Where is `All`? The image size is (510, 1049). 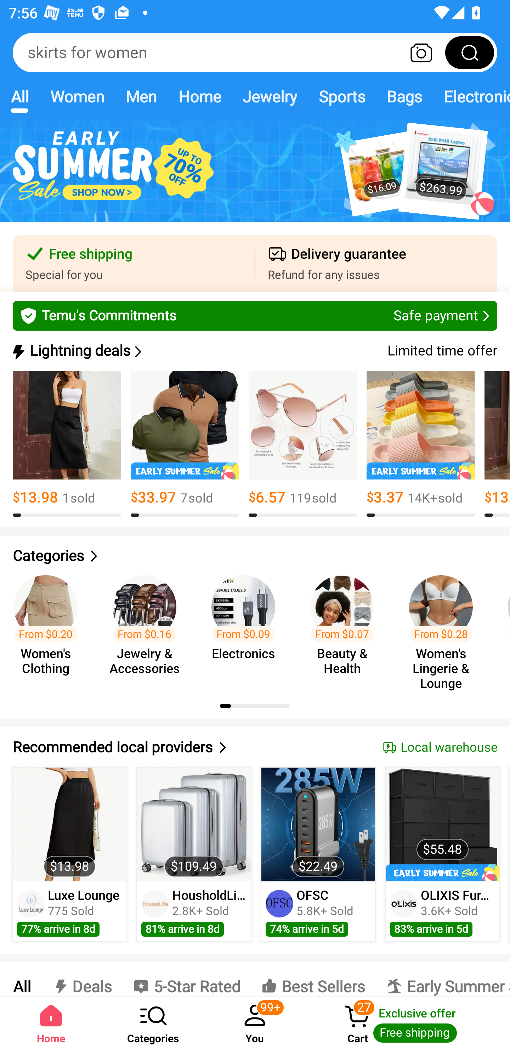 All is located at coordinates (19, 96).